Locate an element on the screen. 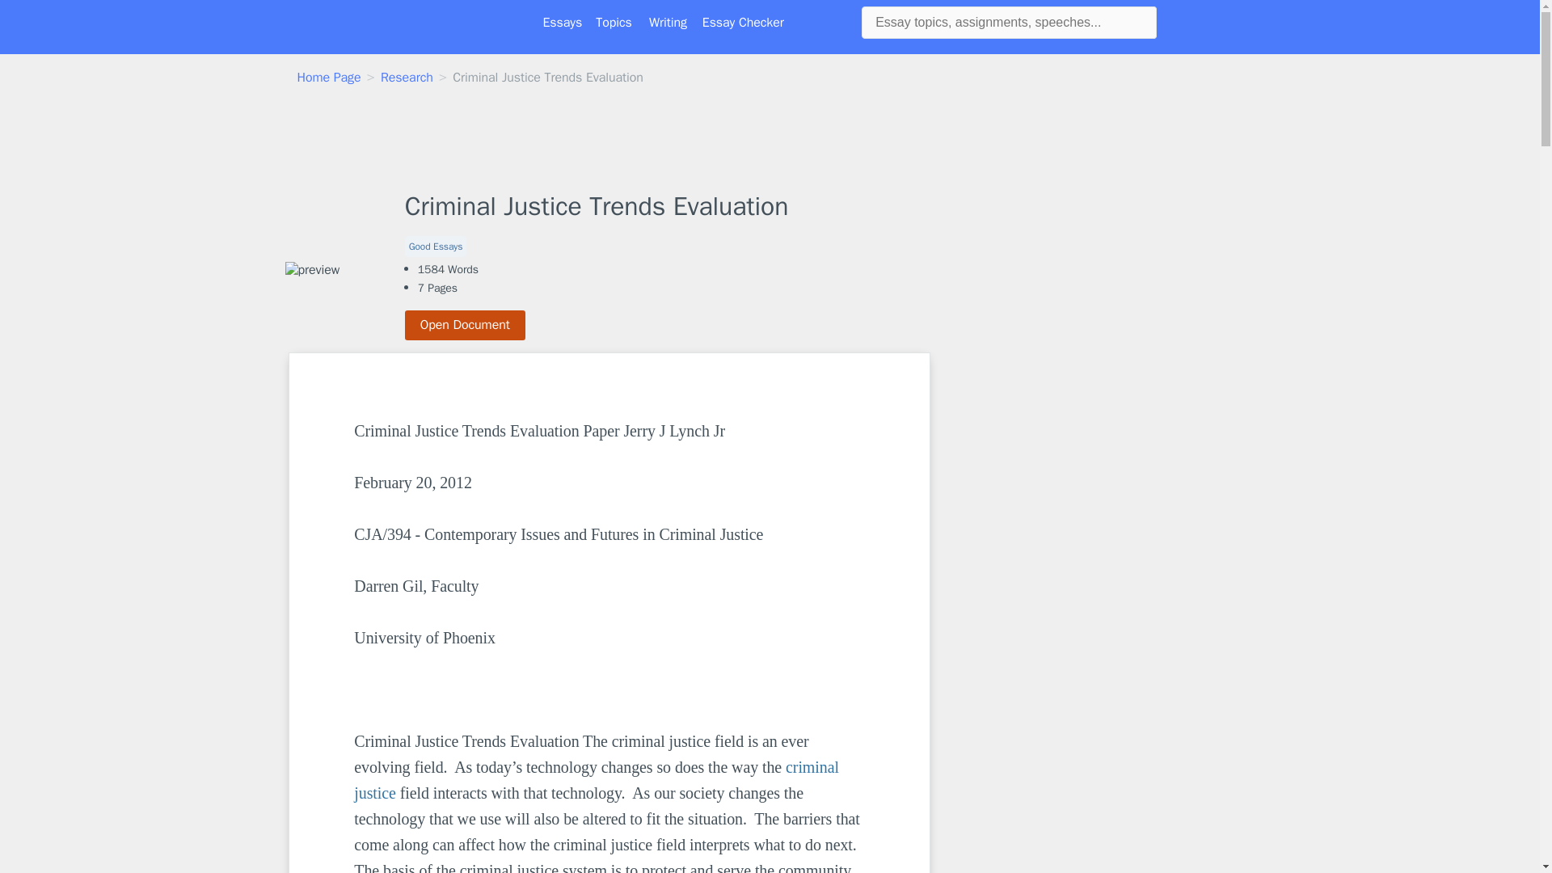  criminal justice is located at coordinates (598, 780).